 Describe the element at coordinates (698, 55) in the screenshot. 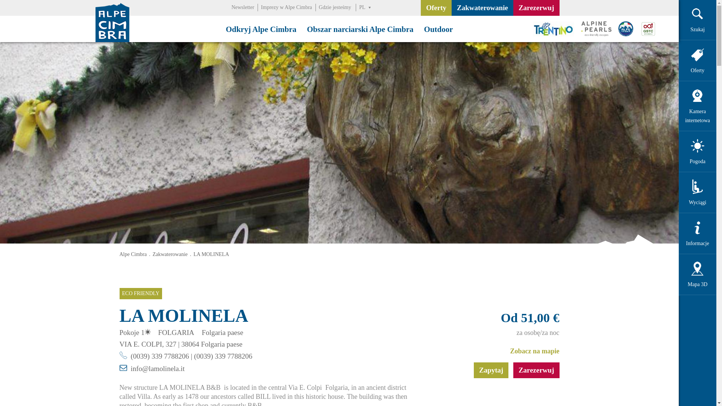

I see `Oferty` at that location.